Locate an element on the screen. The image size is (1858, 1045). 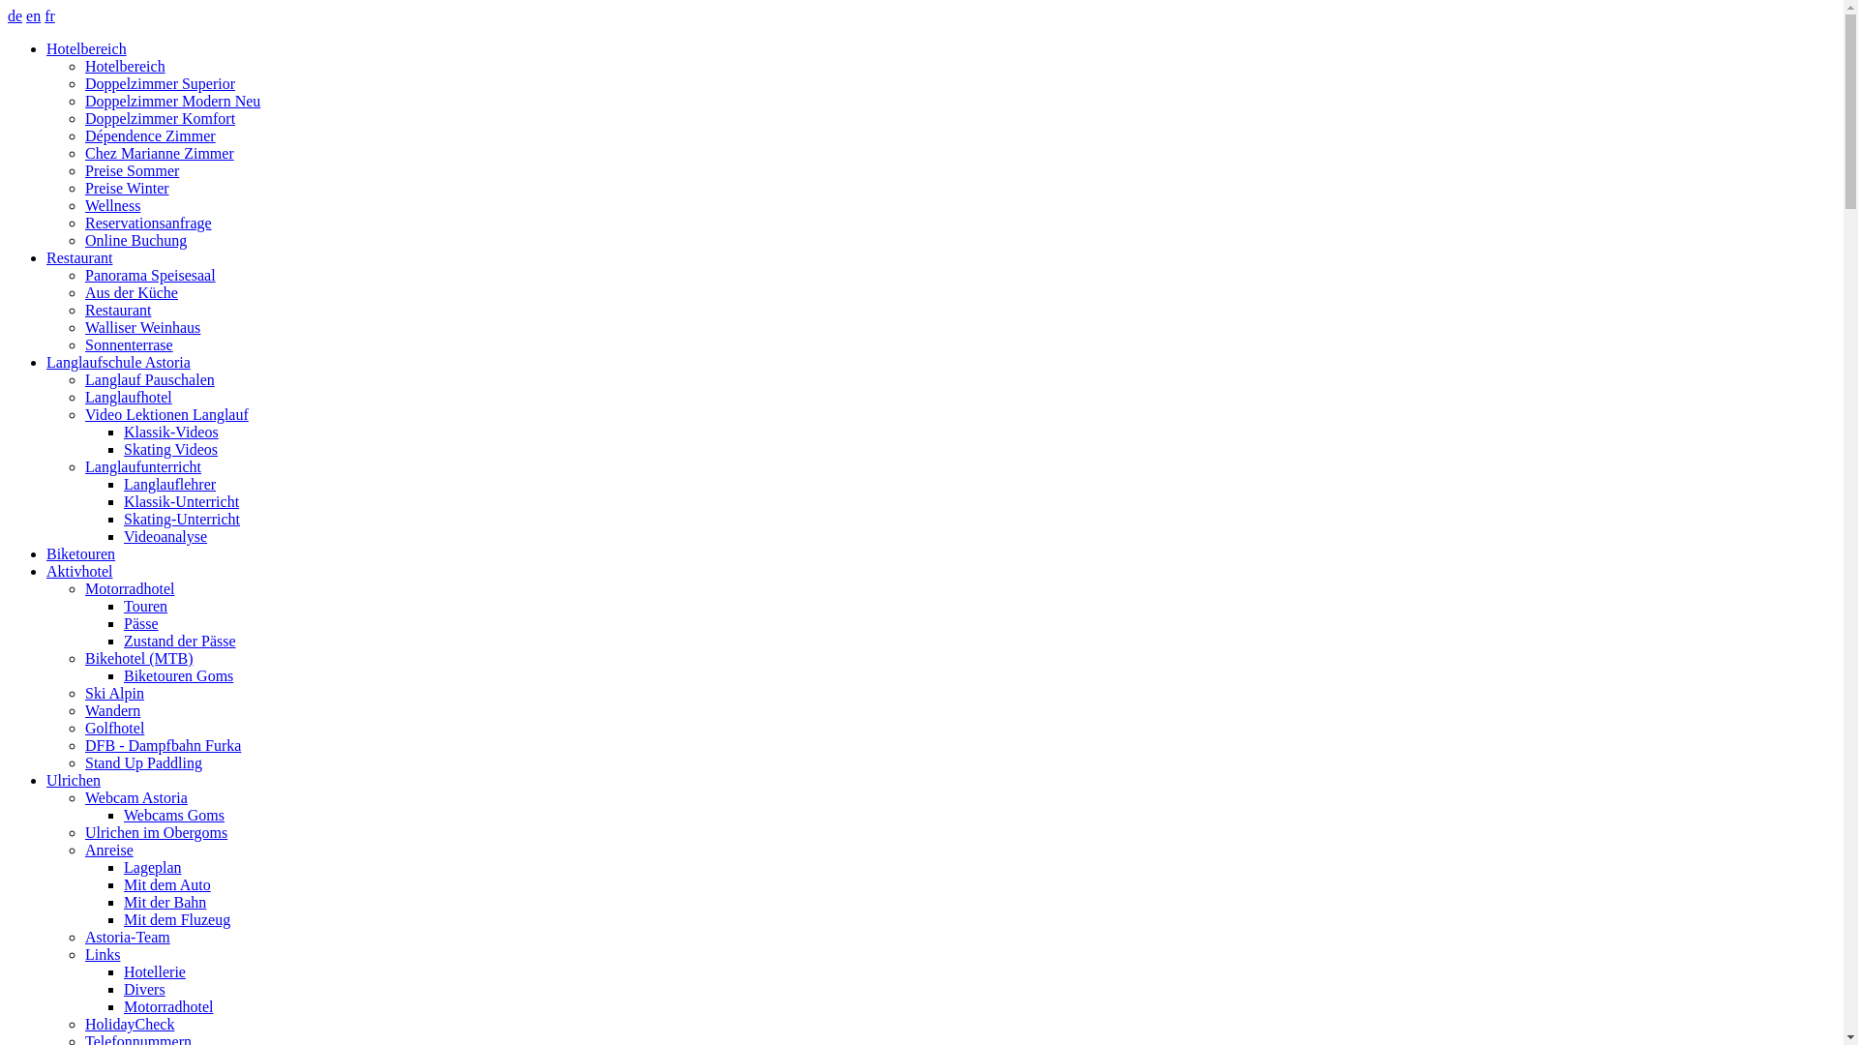
Mit der Bahn is located at coordinates (165, 902).